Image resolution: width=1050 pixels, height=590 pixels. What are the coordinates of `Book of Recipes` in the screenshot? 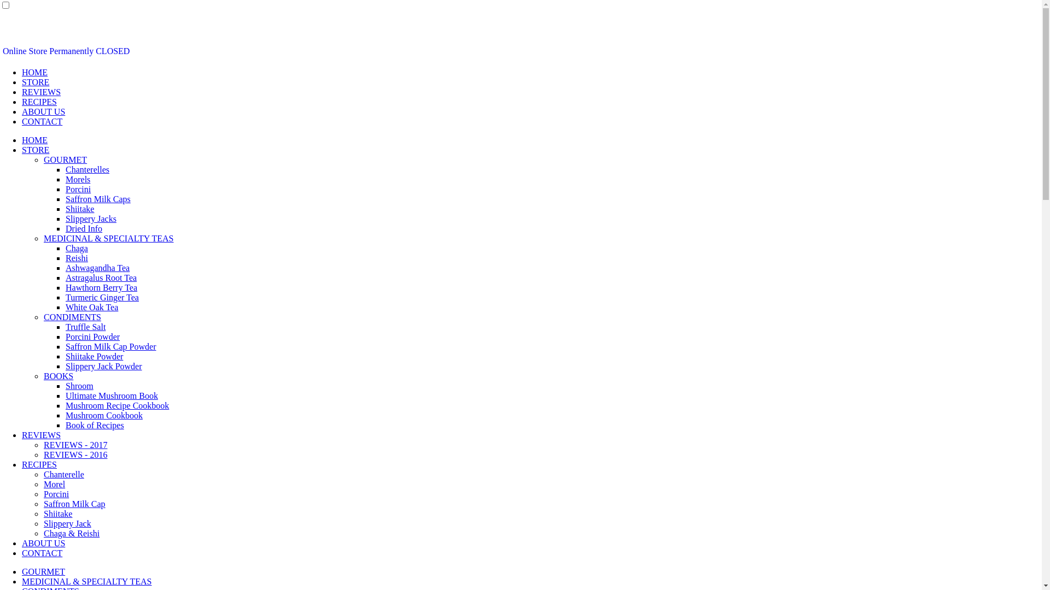 It's located at (95, 425).